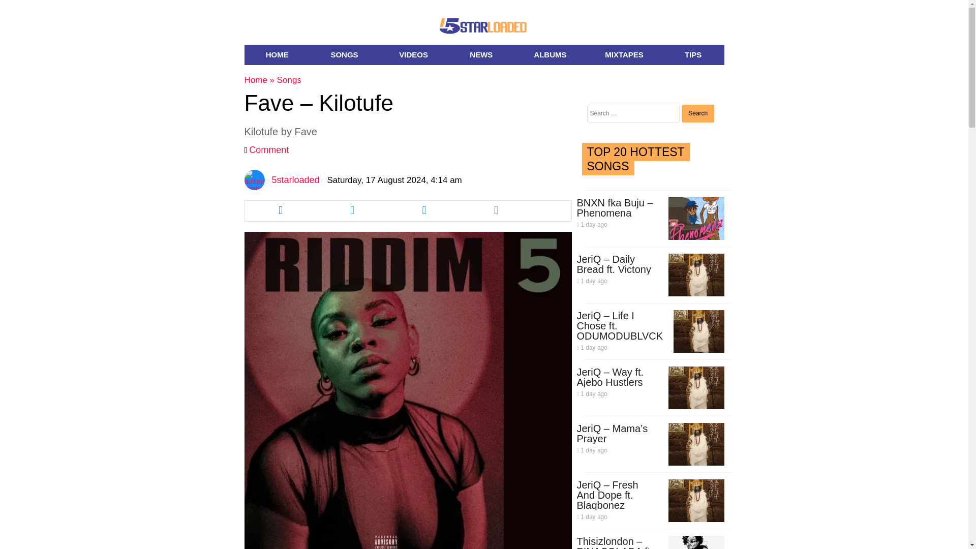  Describe the element at coordinates (289, 80) in the screenshot. I see `Songs` at that location.